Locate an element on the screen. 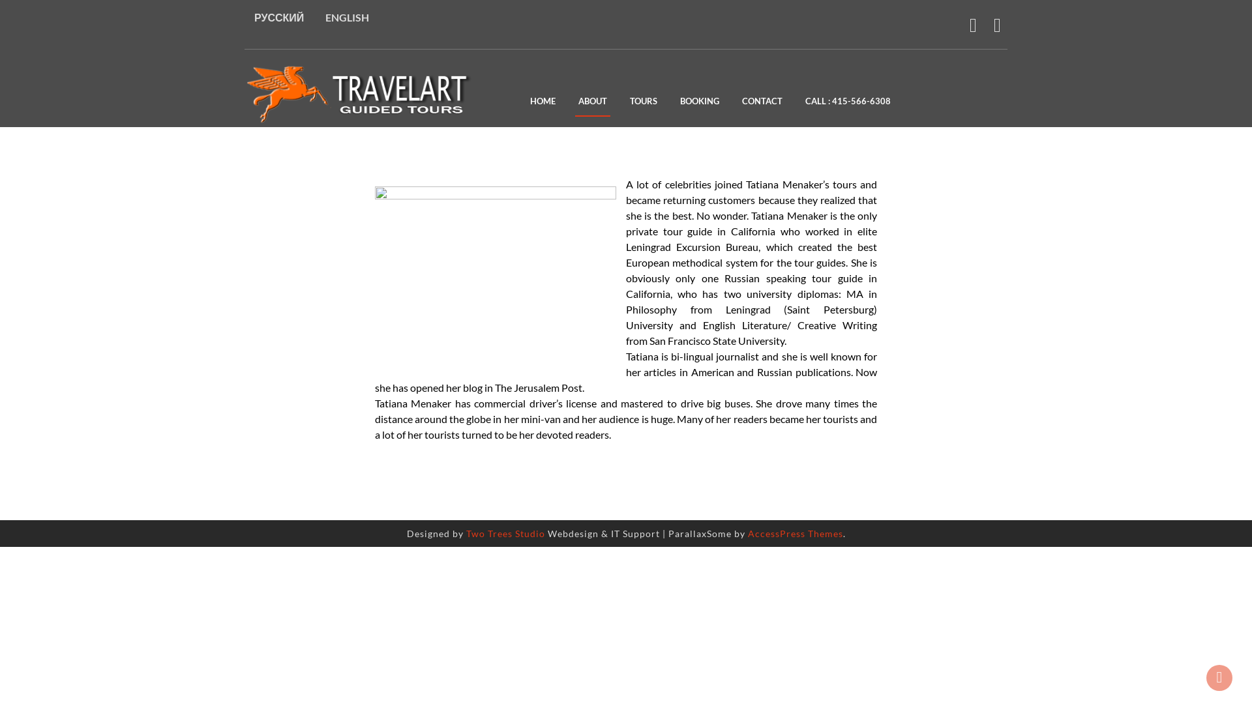  Two Trees Studio is located at coordinates (505, 533).